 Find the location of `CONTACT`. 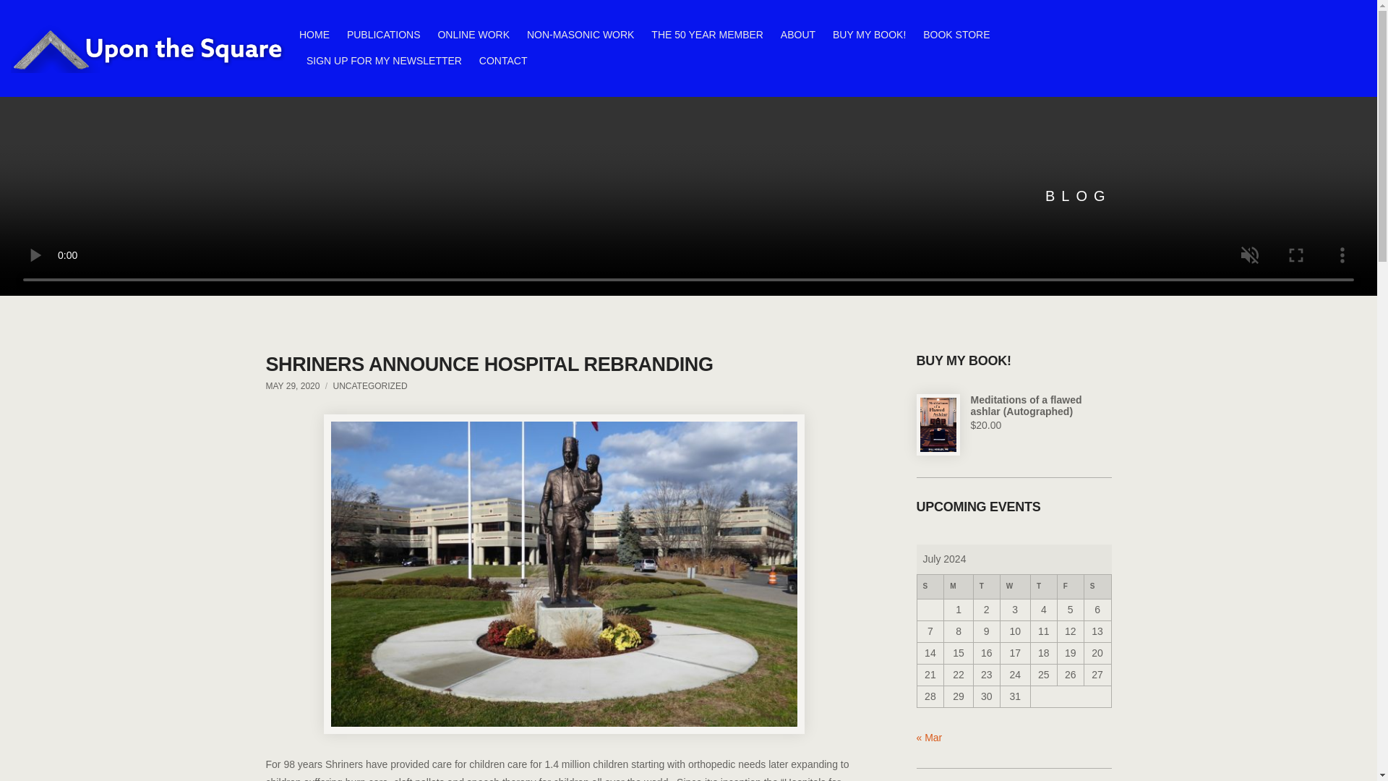

CONTACT is located at coordinates (503, 60).